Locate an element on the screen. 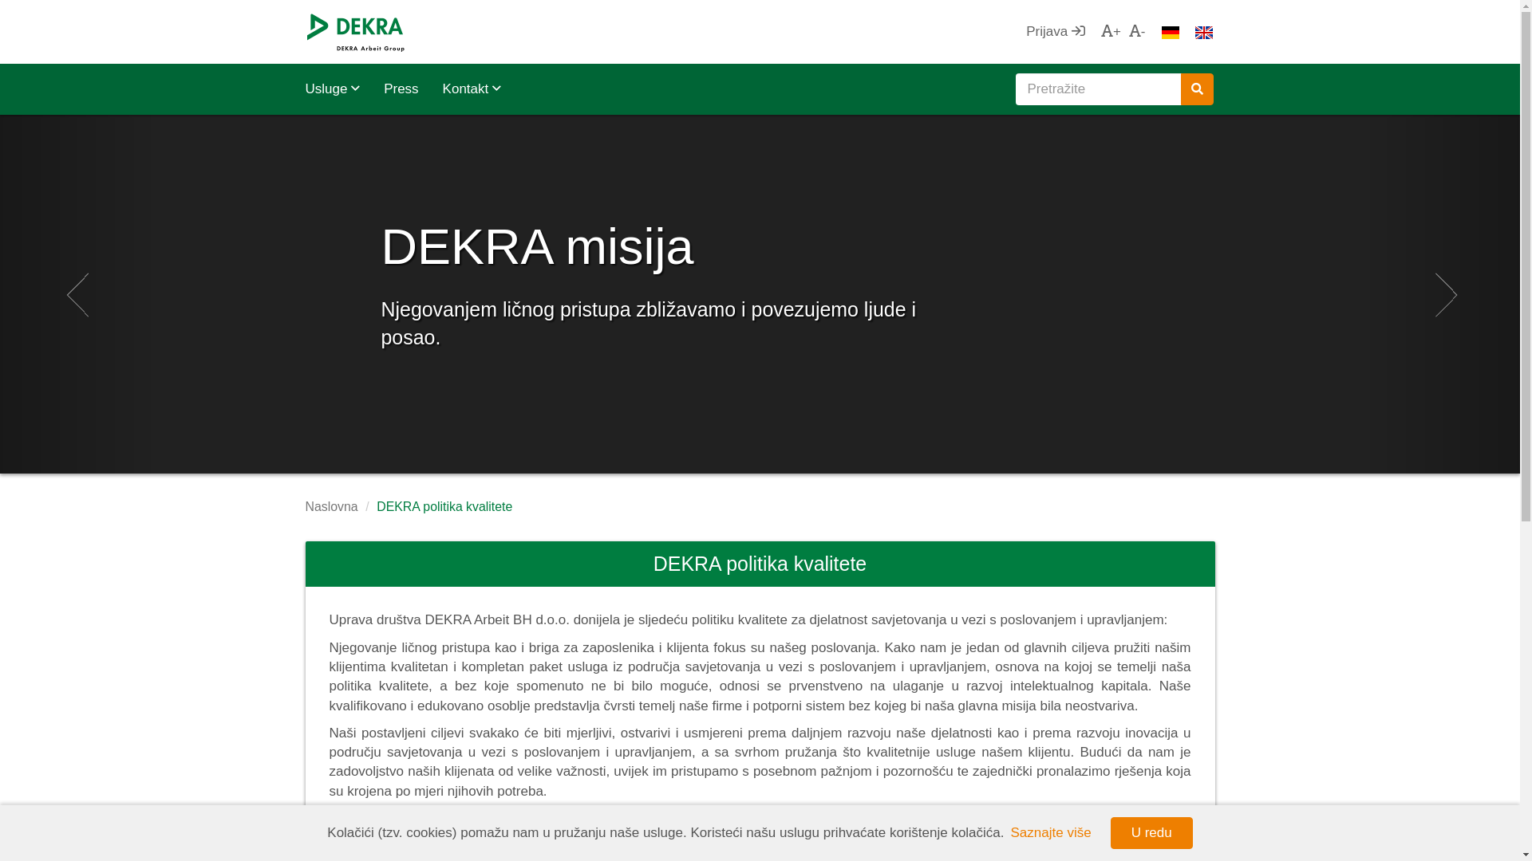 This screenshot has height=861, width=1532. U redu is located at coordinates (1152, 833).